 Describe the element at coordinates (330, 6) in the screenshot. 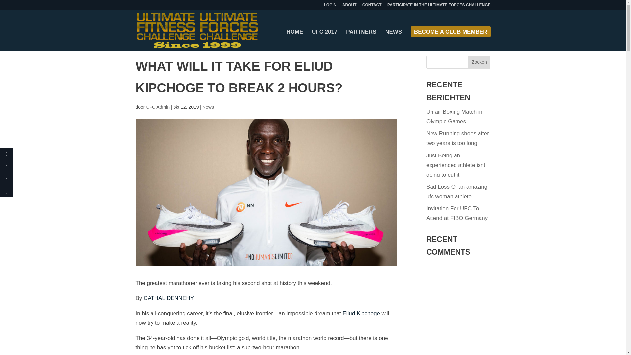

I see `LOGIN` at that location.